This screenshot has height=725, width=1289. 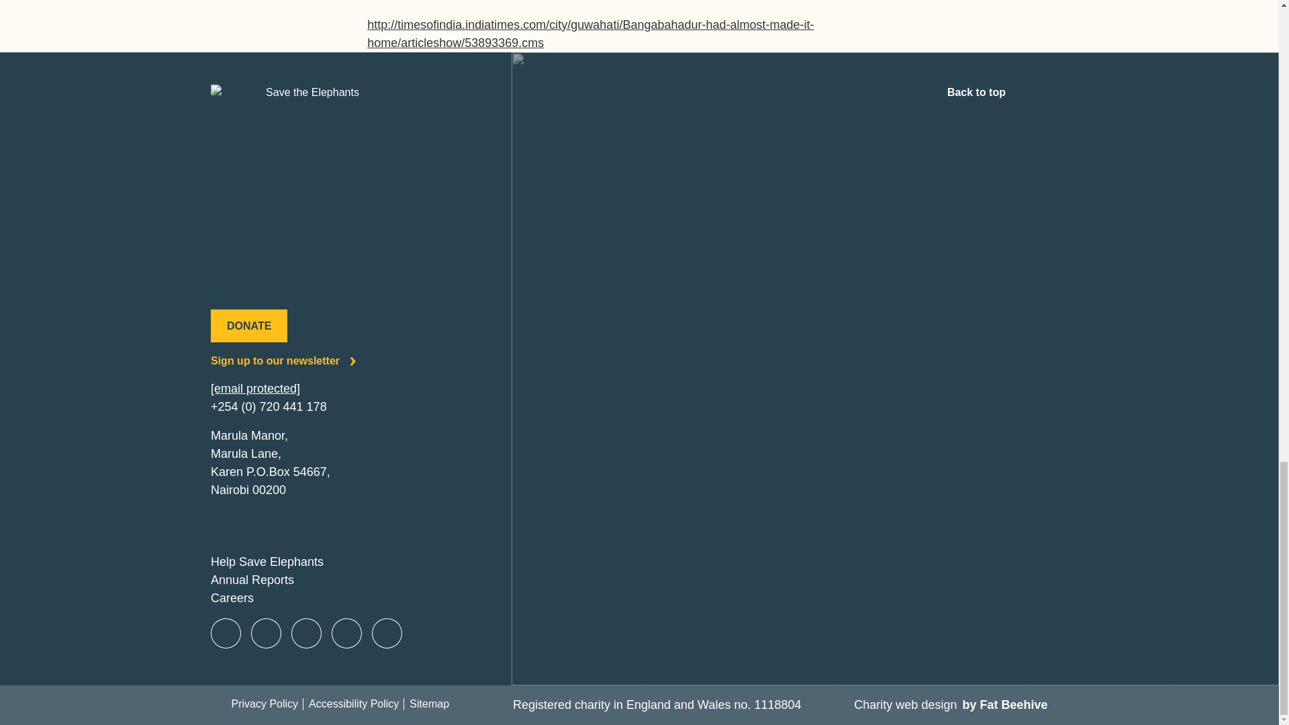 I want to click on Facebook, so click(x=226, y=634).